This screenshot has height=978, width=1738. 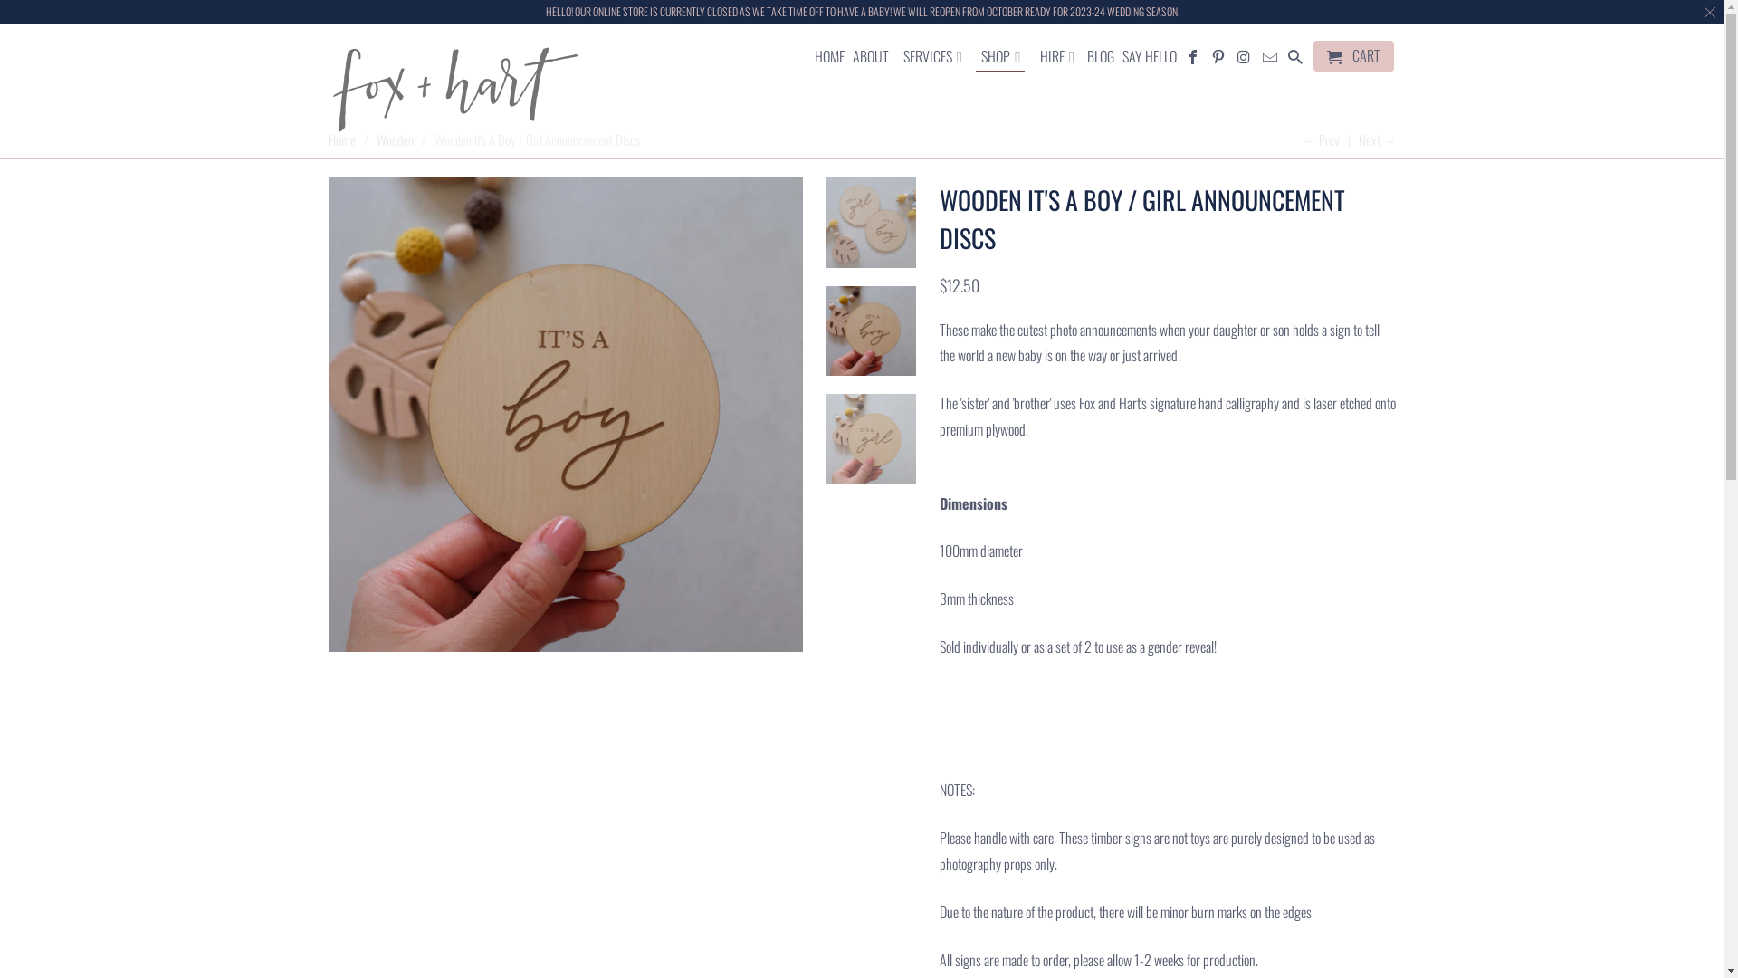 I want to click on BLOG, so click(x=1101, y=60).